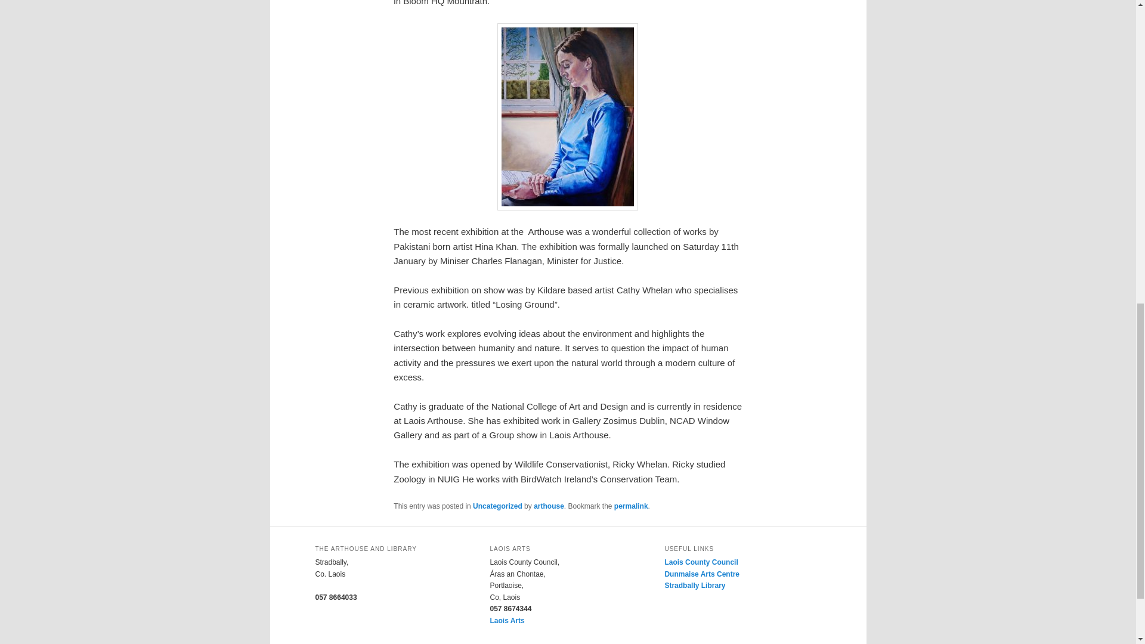 The height and width of the screenshot is (644, 1145). Describe the element at coordinates (700, 562) in the screenshot. I see `Laois County Council` at that location.